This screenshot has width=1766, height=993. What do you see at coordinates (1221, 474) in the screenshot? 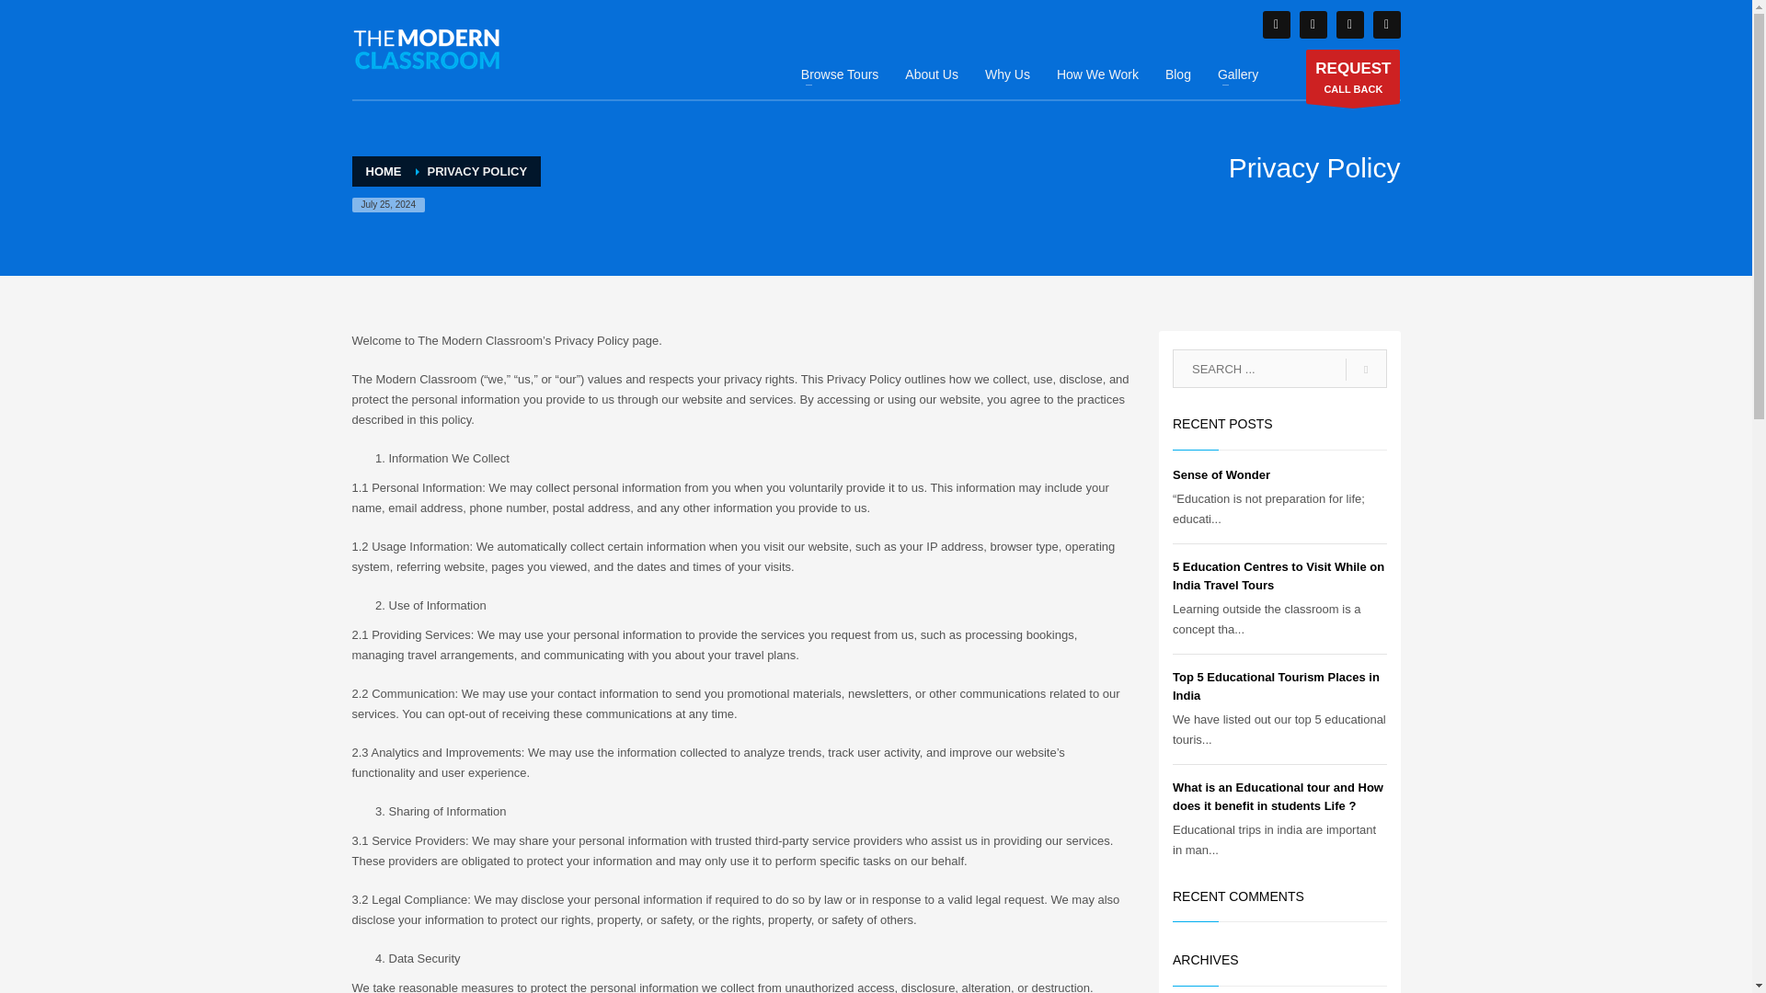
I see `Why Us` at bounding box center [1221, 474].